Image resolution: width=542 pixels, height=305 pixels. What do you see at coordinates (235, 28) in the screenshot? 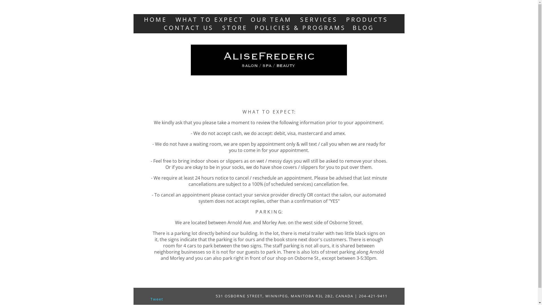
I see `STORE` at bounding box center [235, 28].